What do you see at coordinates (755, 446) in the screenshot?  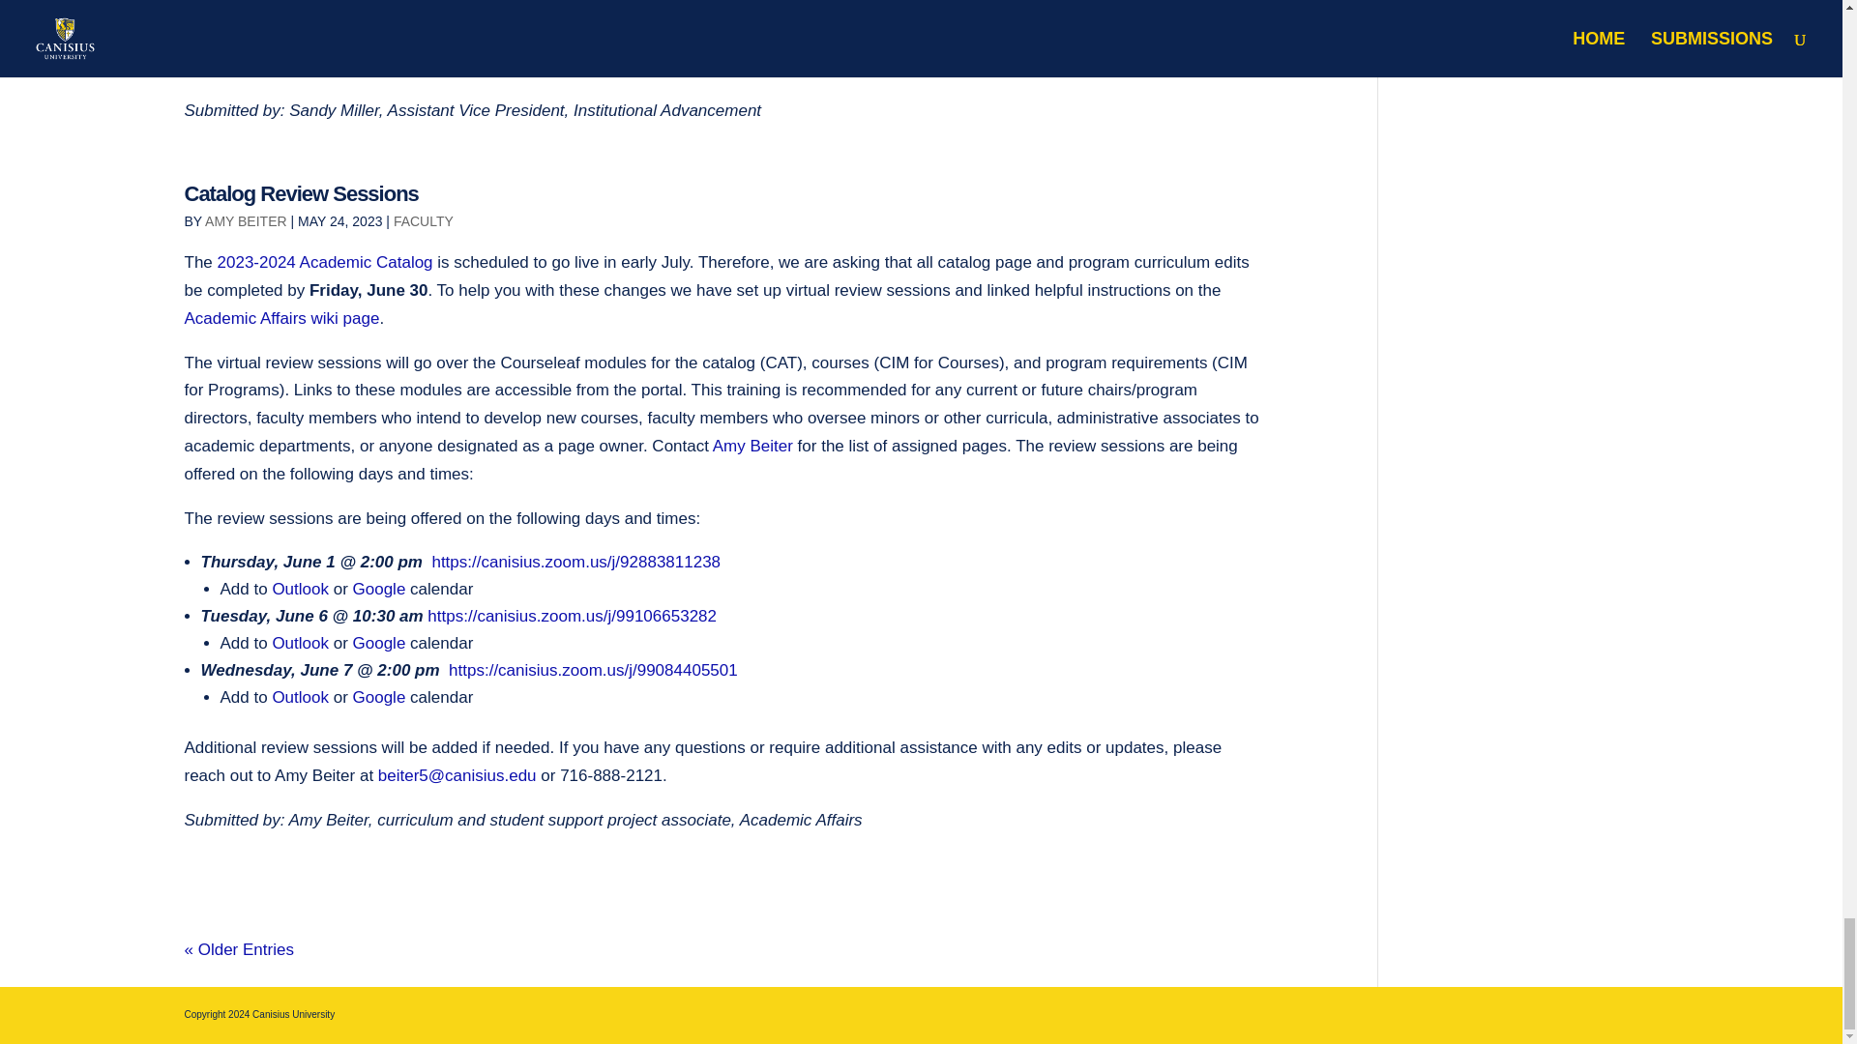 I see `Amy Beiter ` at bounding box center [755, 446].